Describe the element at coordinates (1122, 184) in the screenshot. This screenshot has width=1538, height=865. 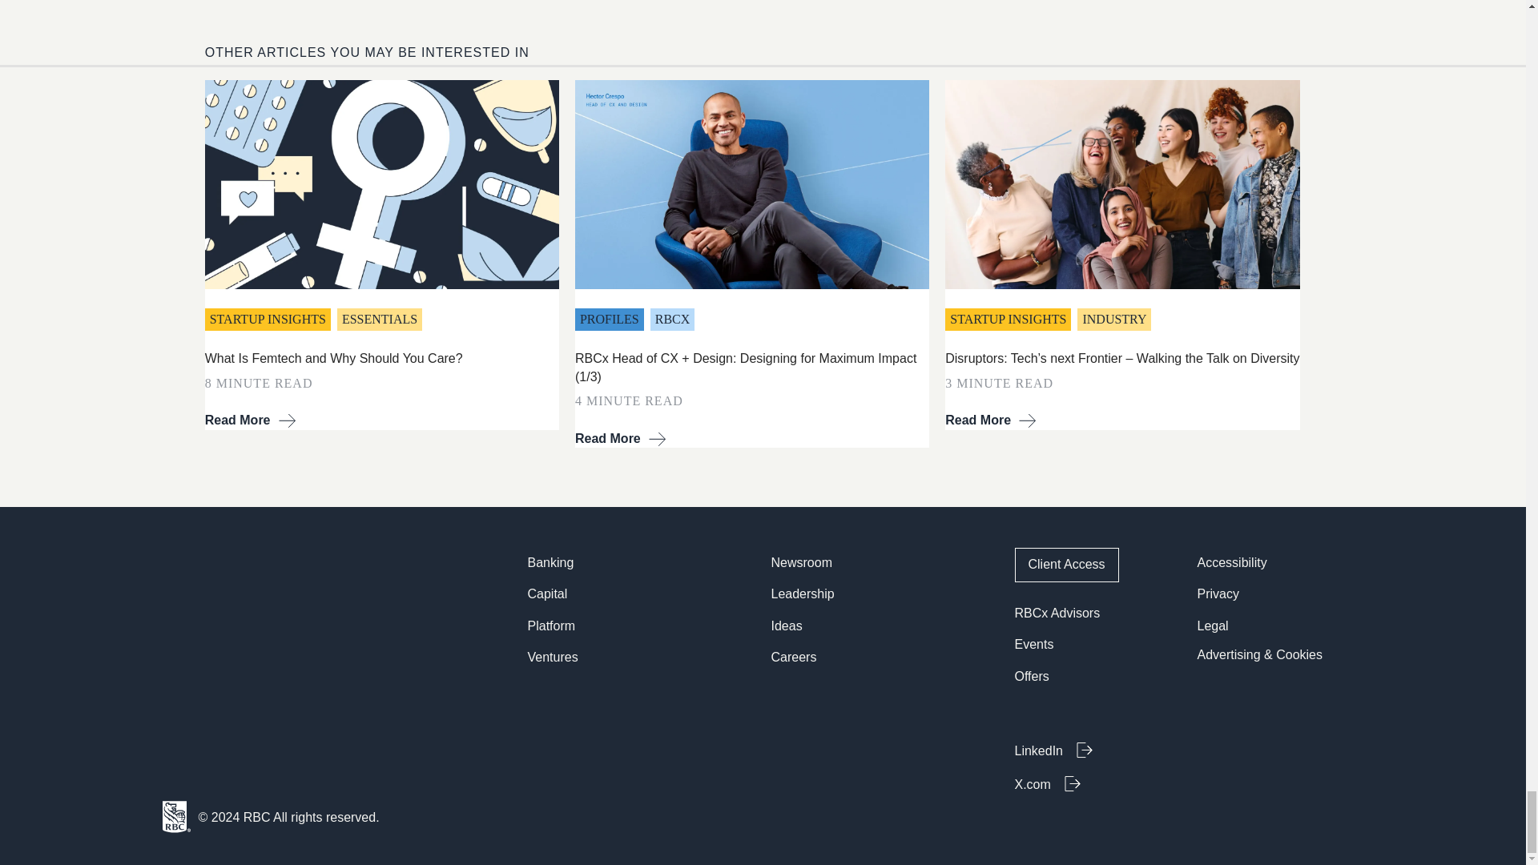
I see `Enlarge photo` at that location.